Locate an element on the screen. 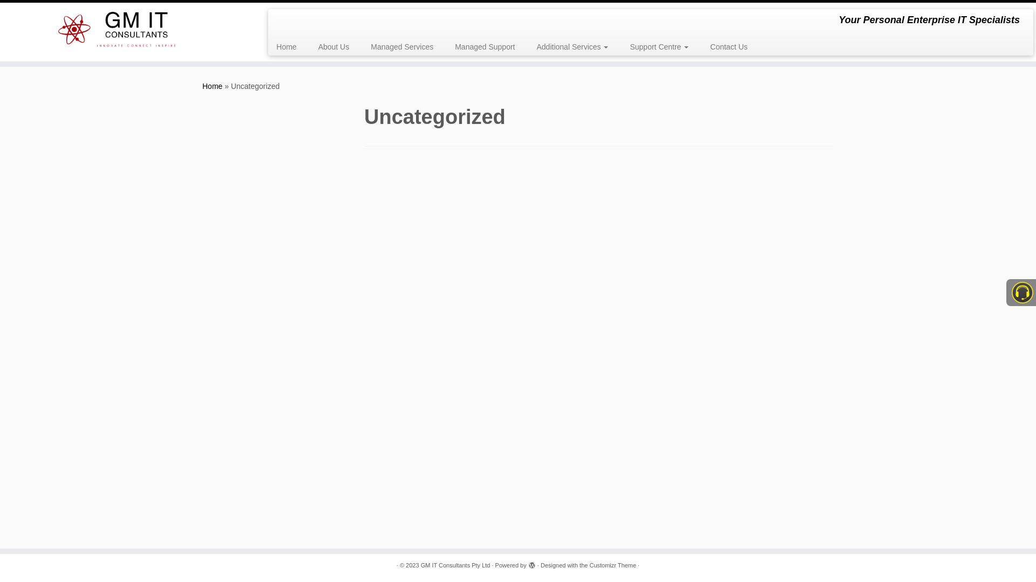  About Us is located at coordinates (334, 47).